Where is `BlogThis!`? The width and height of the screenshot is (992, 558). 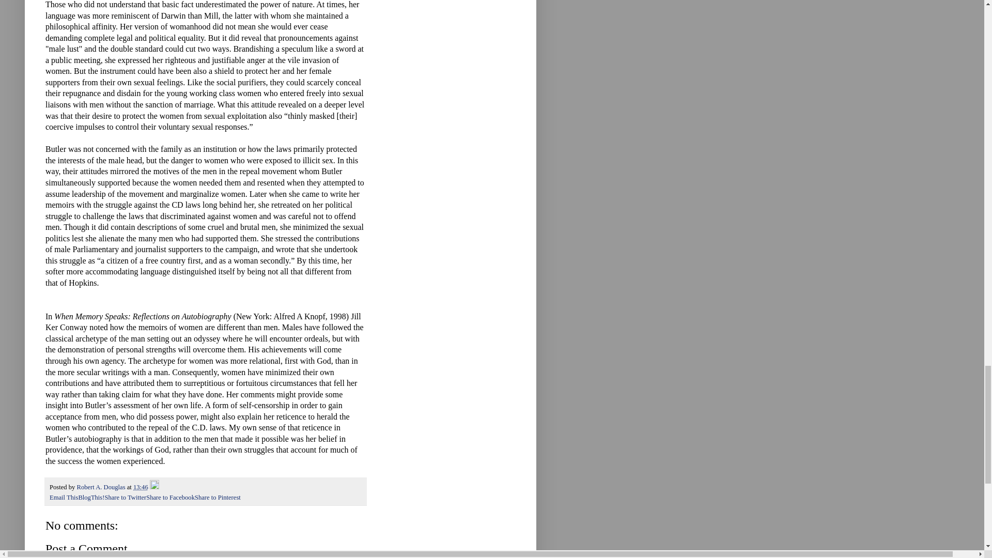 BlogThis! is located at coordinates (91, 497).